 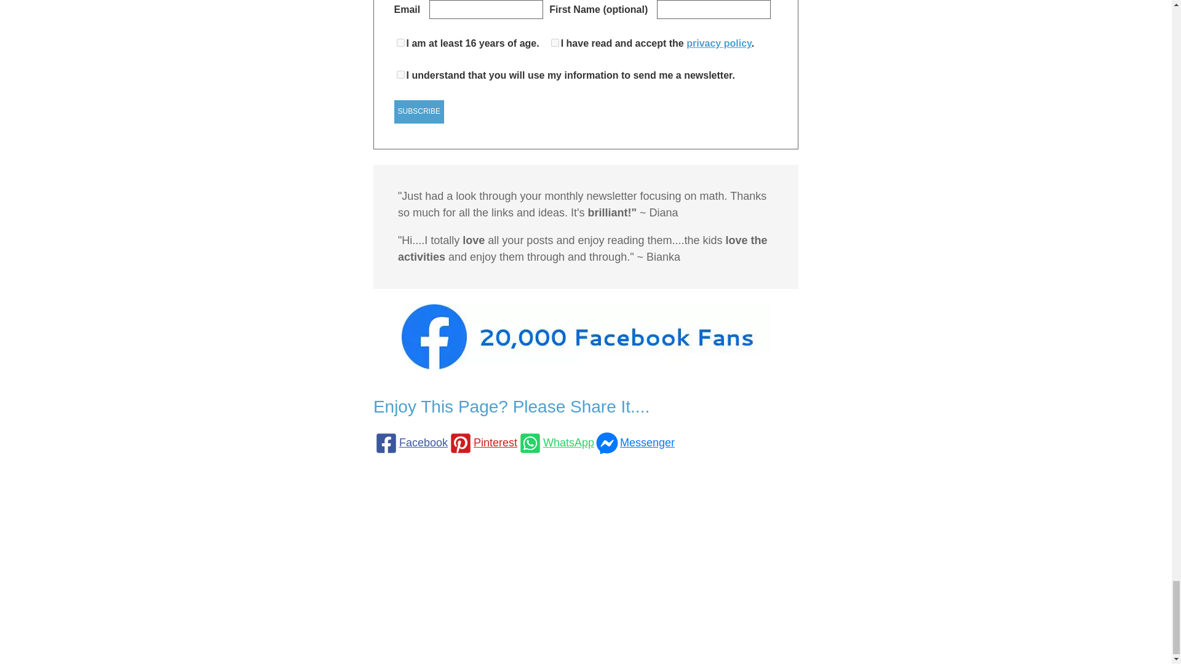 What do you see at coordinates (401, 42) in the screenshot?
I see `on` at bounding box center [401, 42].